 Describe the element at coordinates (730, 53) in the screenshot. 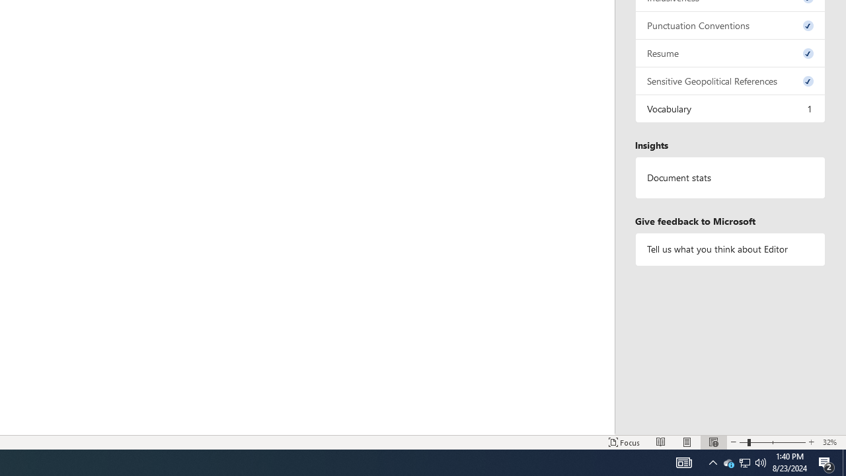

I see `Resume, 0 issues. Press space or enter to review items.` at that location.